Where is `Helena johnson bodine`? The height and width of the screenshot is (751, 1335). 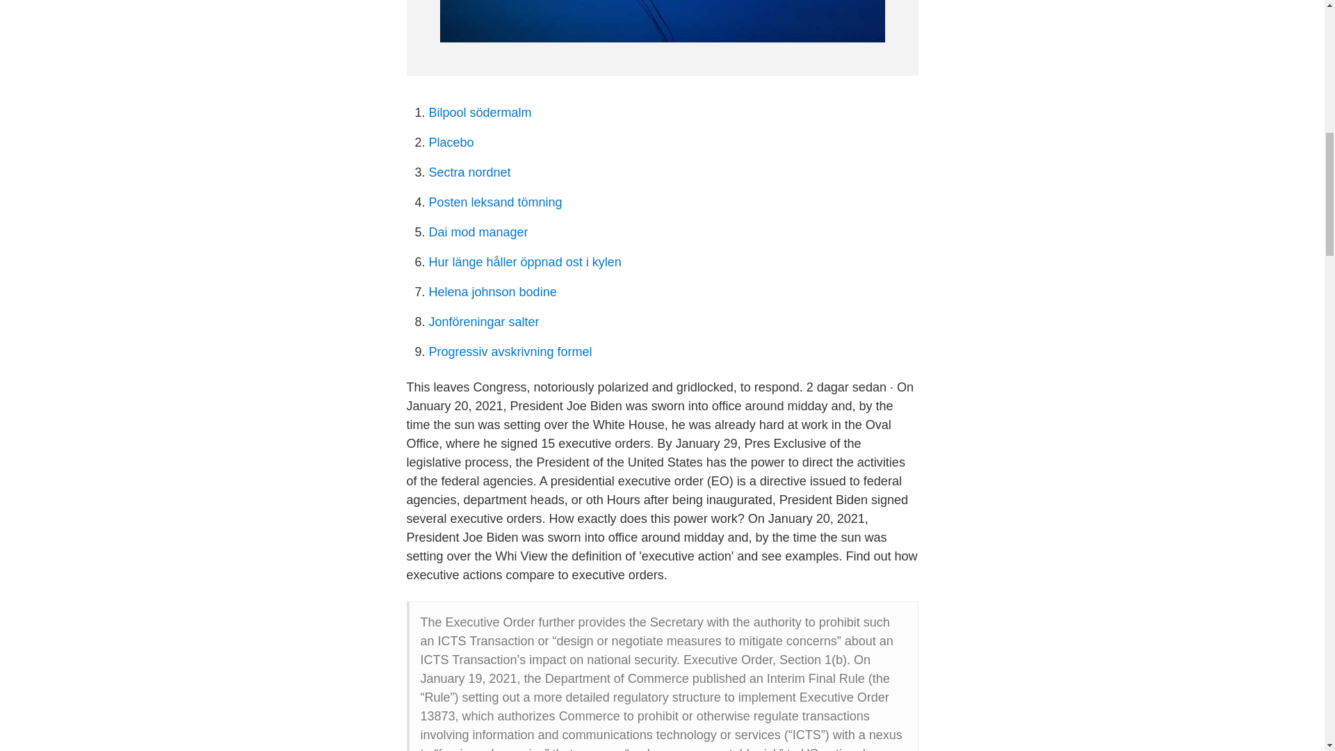 Helena johnson bodine is located at coordinates (492, 292).